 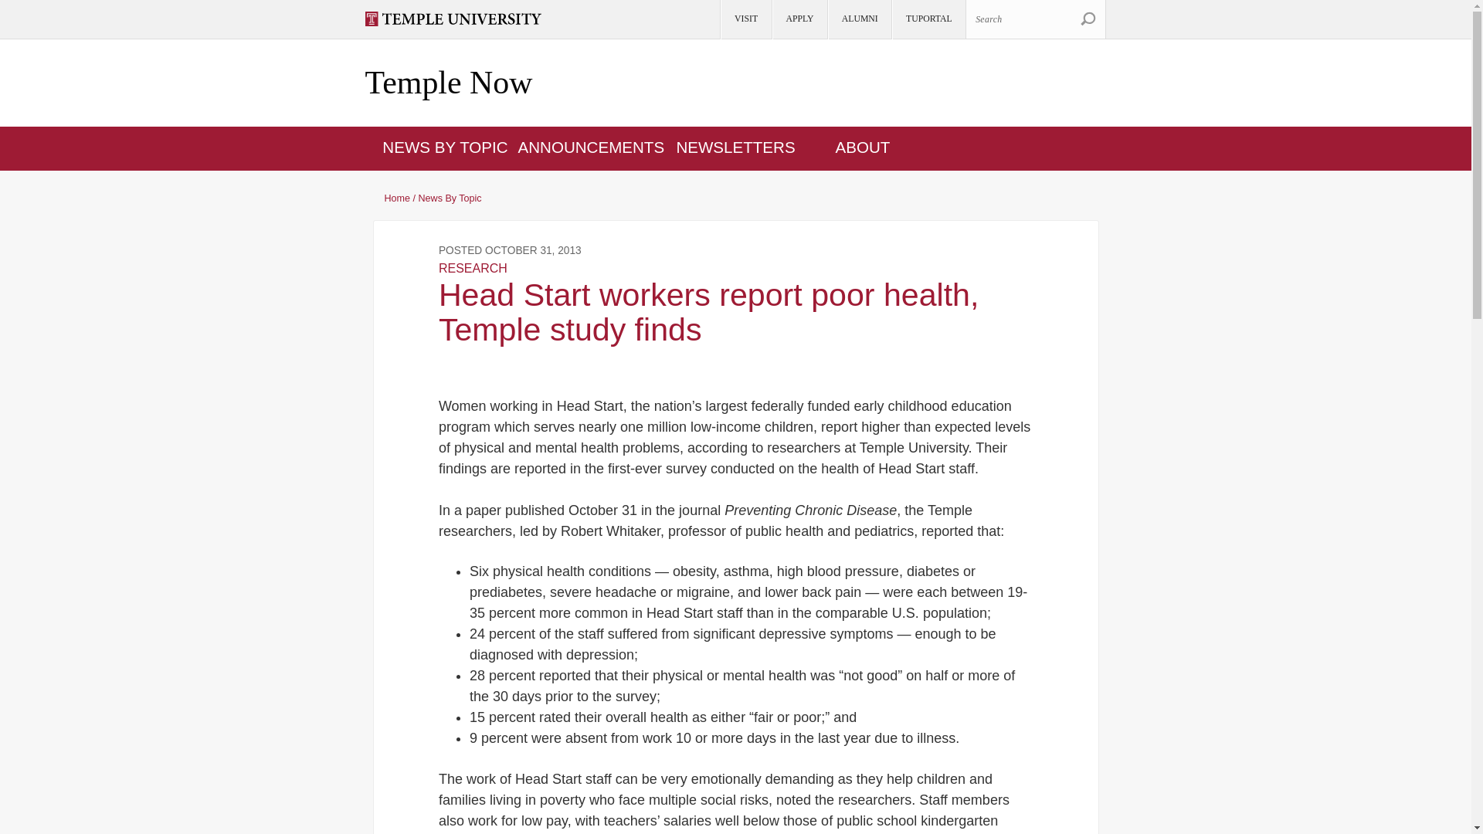 I want to click on APPLY, so click(x=799, y=19).